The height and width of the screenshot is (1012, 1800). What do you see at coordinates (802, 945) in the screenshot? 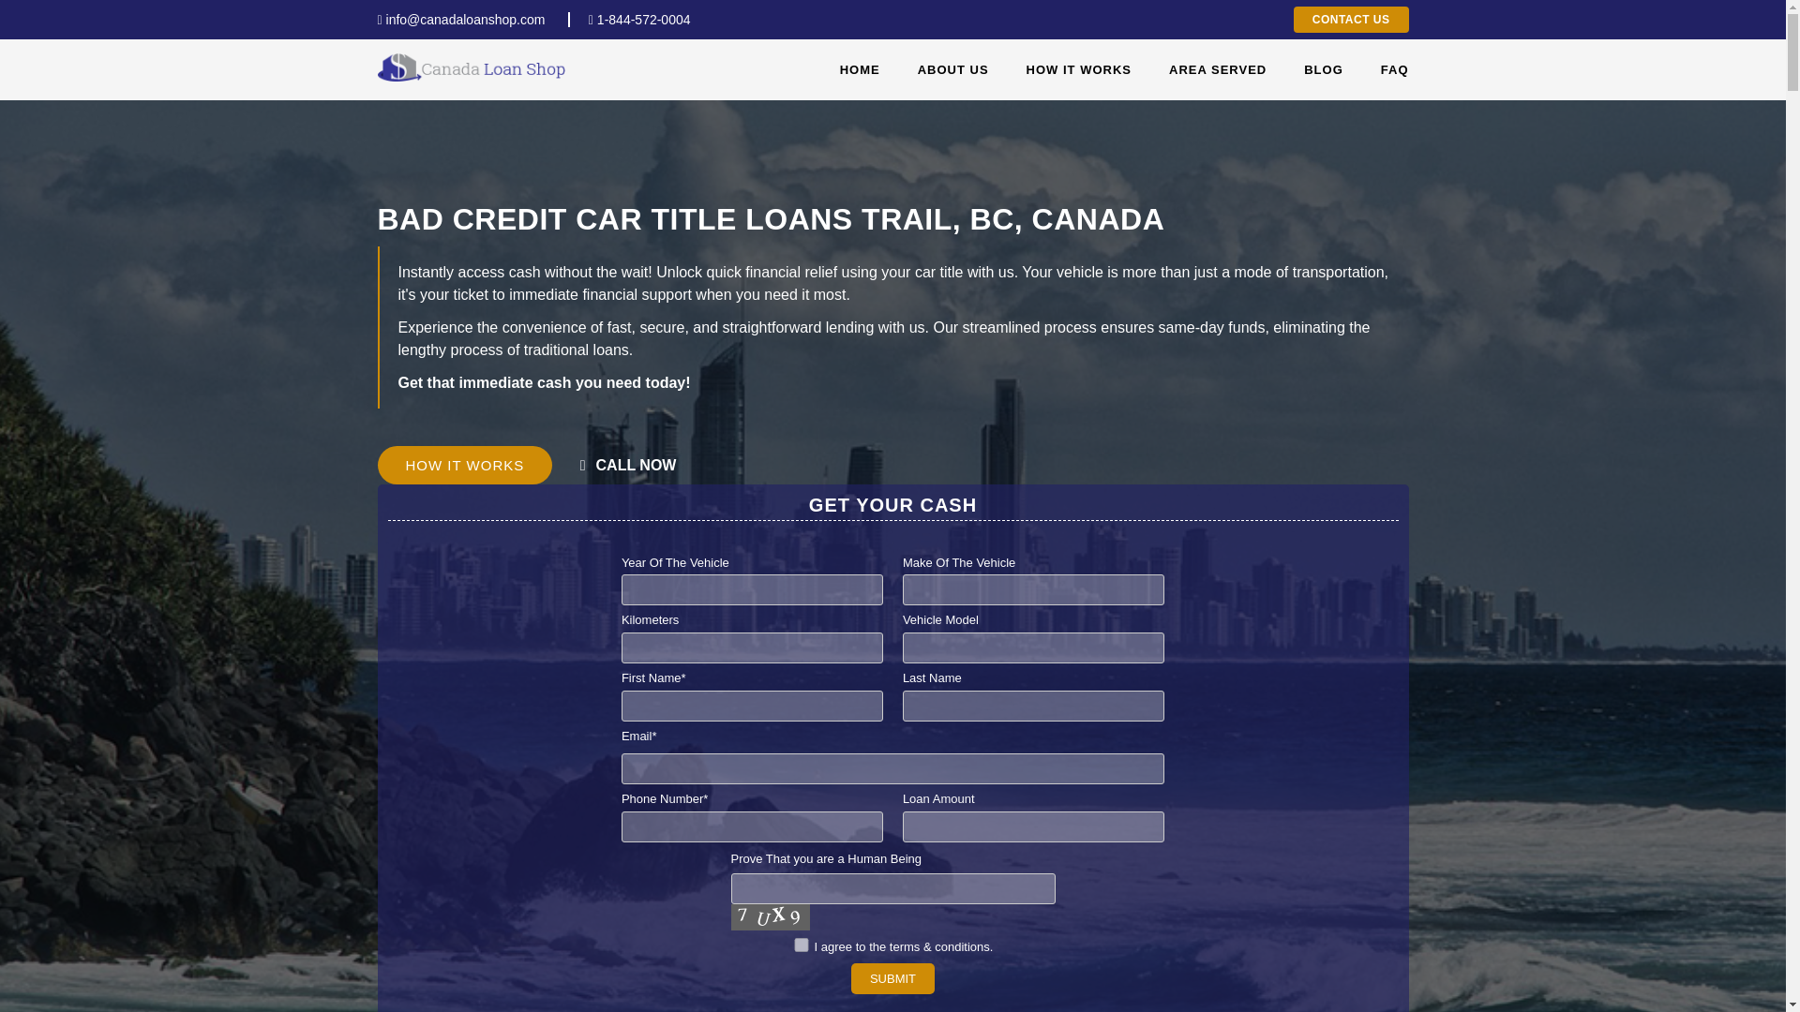
I see `1` at bounding box center [802, 945].